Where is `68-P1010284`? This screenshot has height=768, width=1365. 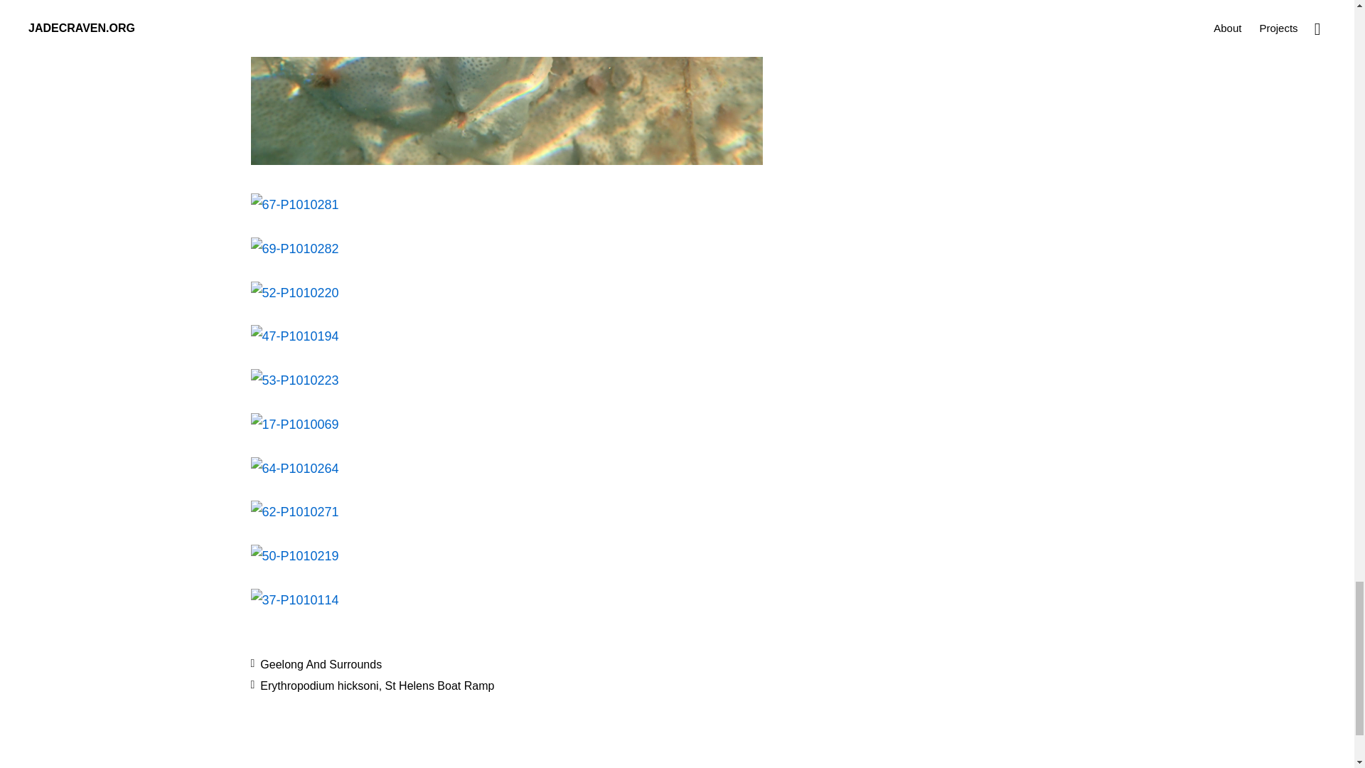 68-P1010284 is located at coordinates (505, 161).